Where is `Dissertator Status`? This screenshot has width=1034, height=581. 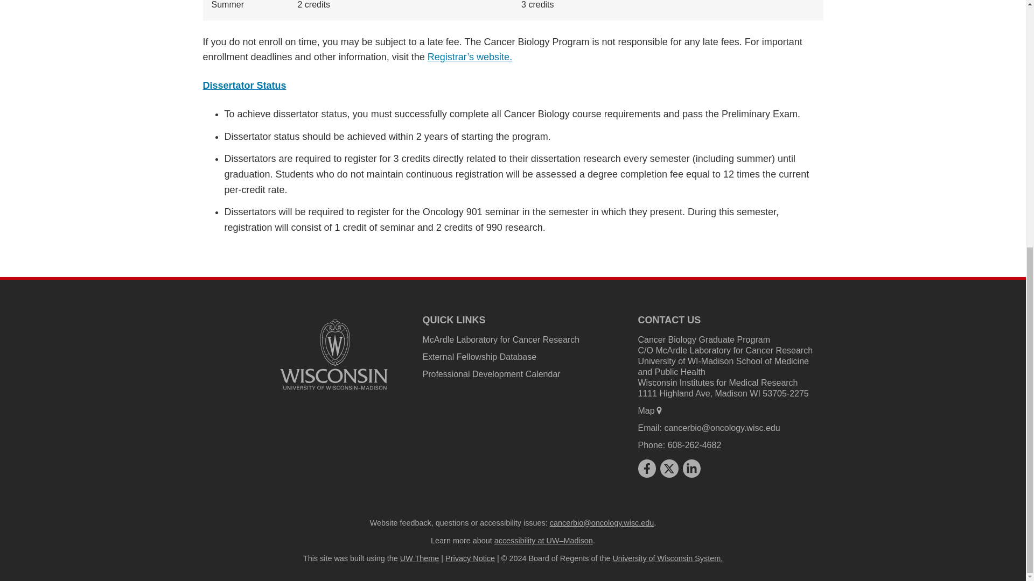 Dissertator Status is located at coordinates (244, 85).